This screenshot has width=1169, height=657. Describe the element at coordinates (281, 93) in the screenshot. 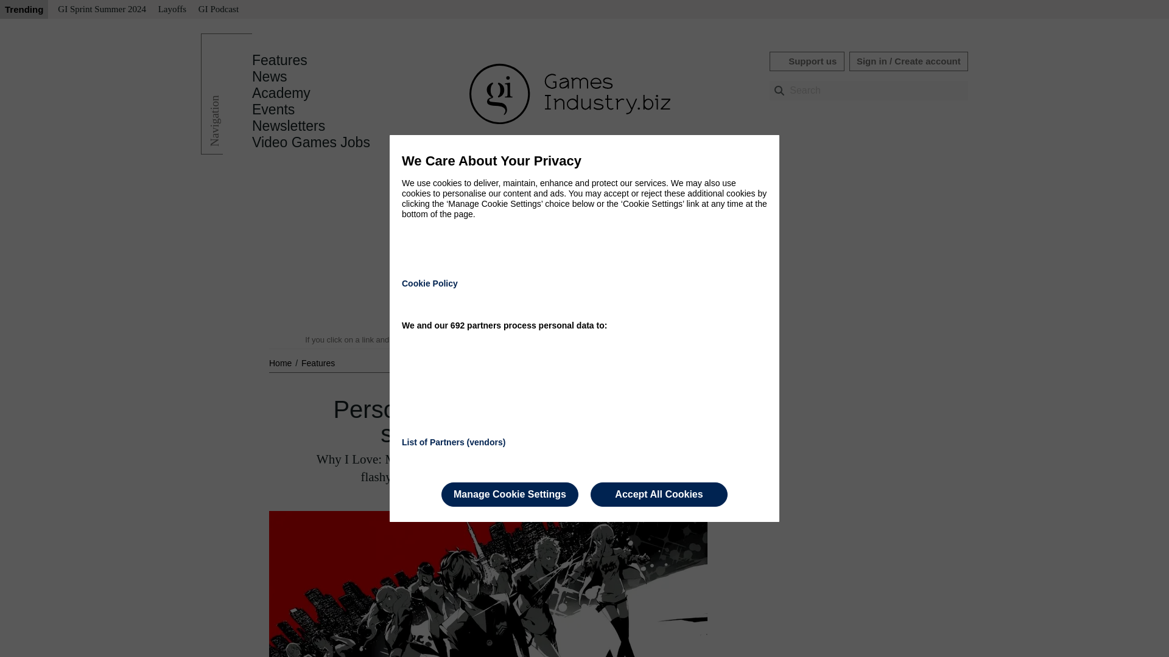

I see `Academy` at that location.